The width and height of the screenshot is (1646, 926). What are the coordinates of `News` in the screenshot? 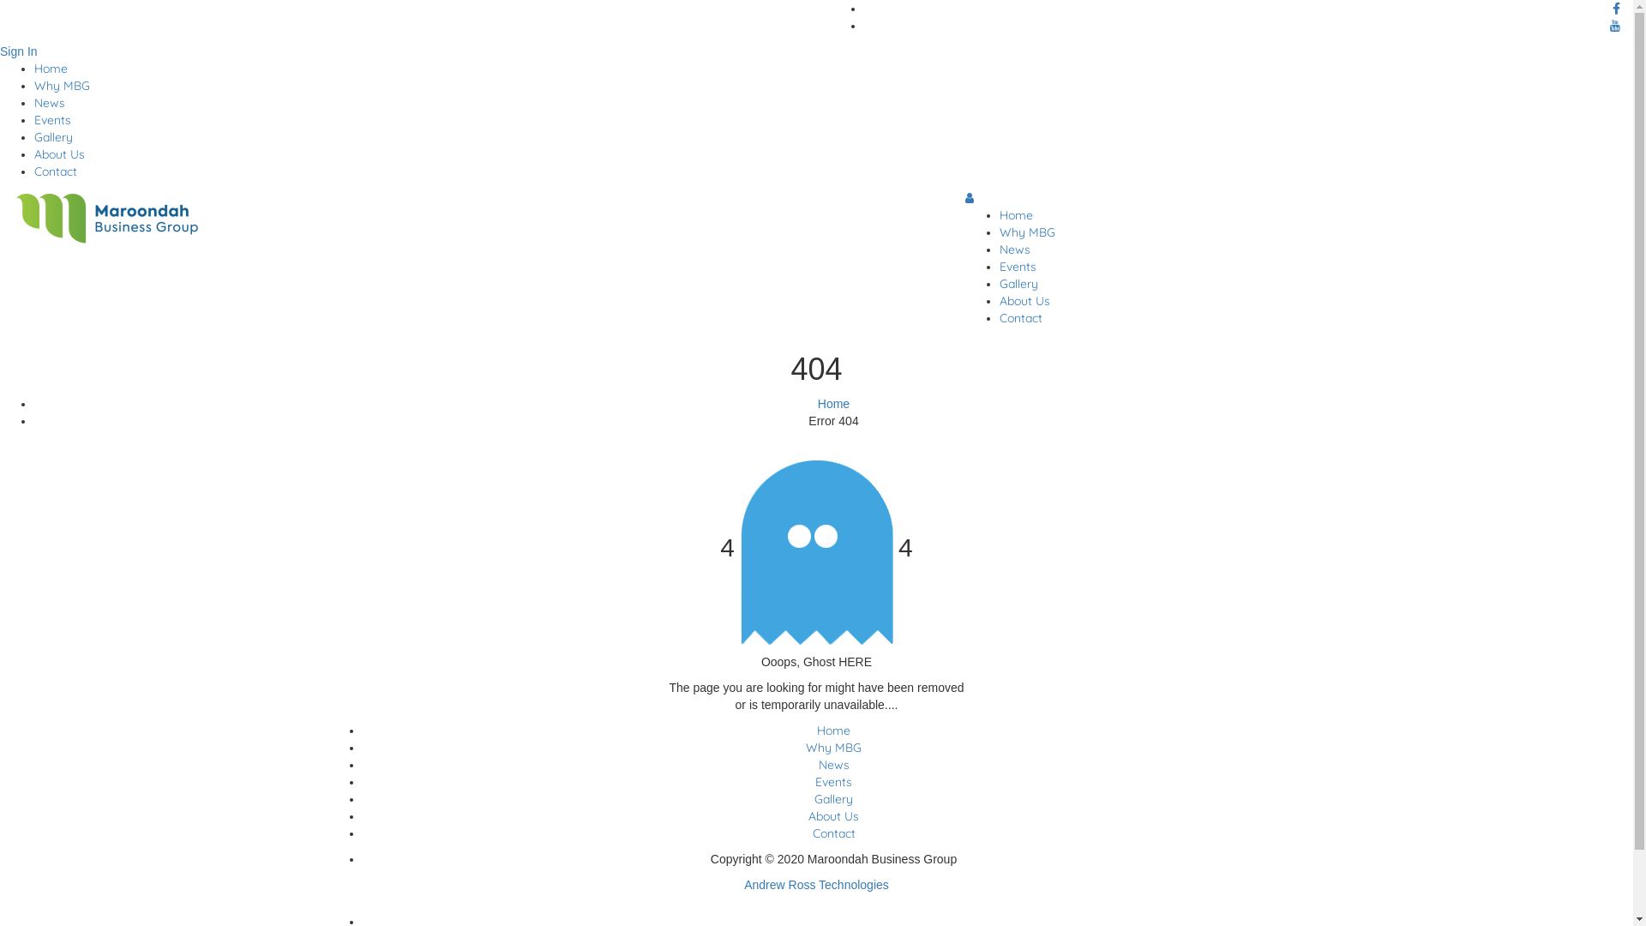 It's located at (833, 765).